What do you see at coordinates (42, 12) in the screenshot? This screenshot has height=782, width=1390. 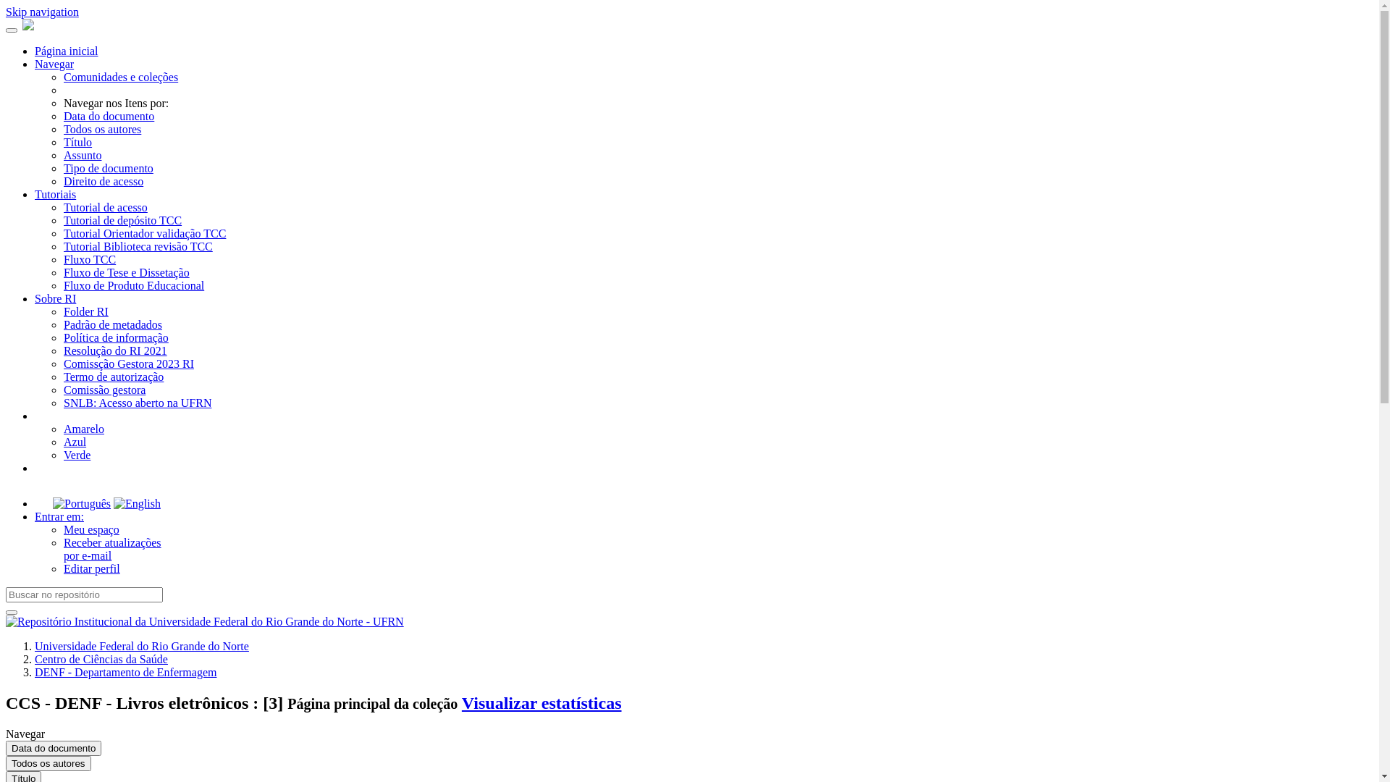 I see `Skip navigation` at bounding box center [42, 12].